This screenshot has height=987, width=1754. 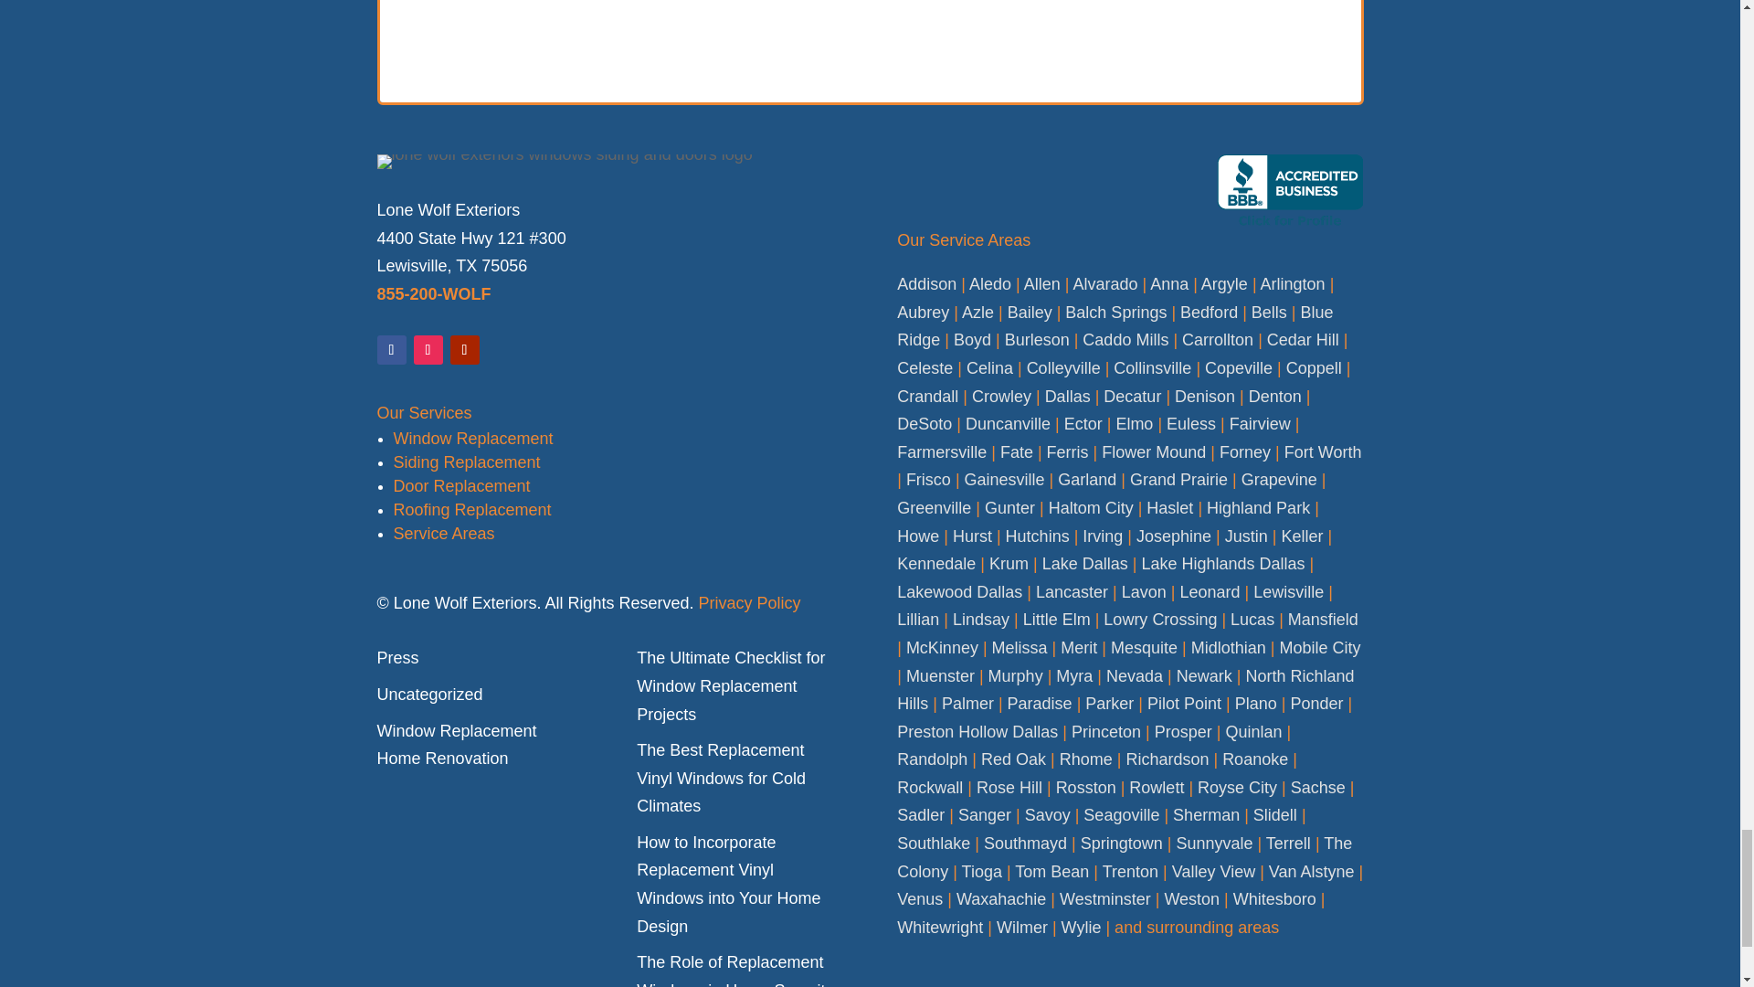 What do you see at coordinates (427, 349) in the screenshot?
I see `Follow on Instagram` at bounding box center [427, 349].